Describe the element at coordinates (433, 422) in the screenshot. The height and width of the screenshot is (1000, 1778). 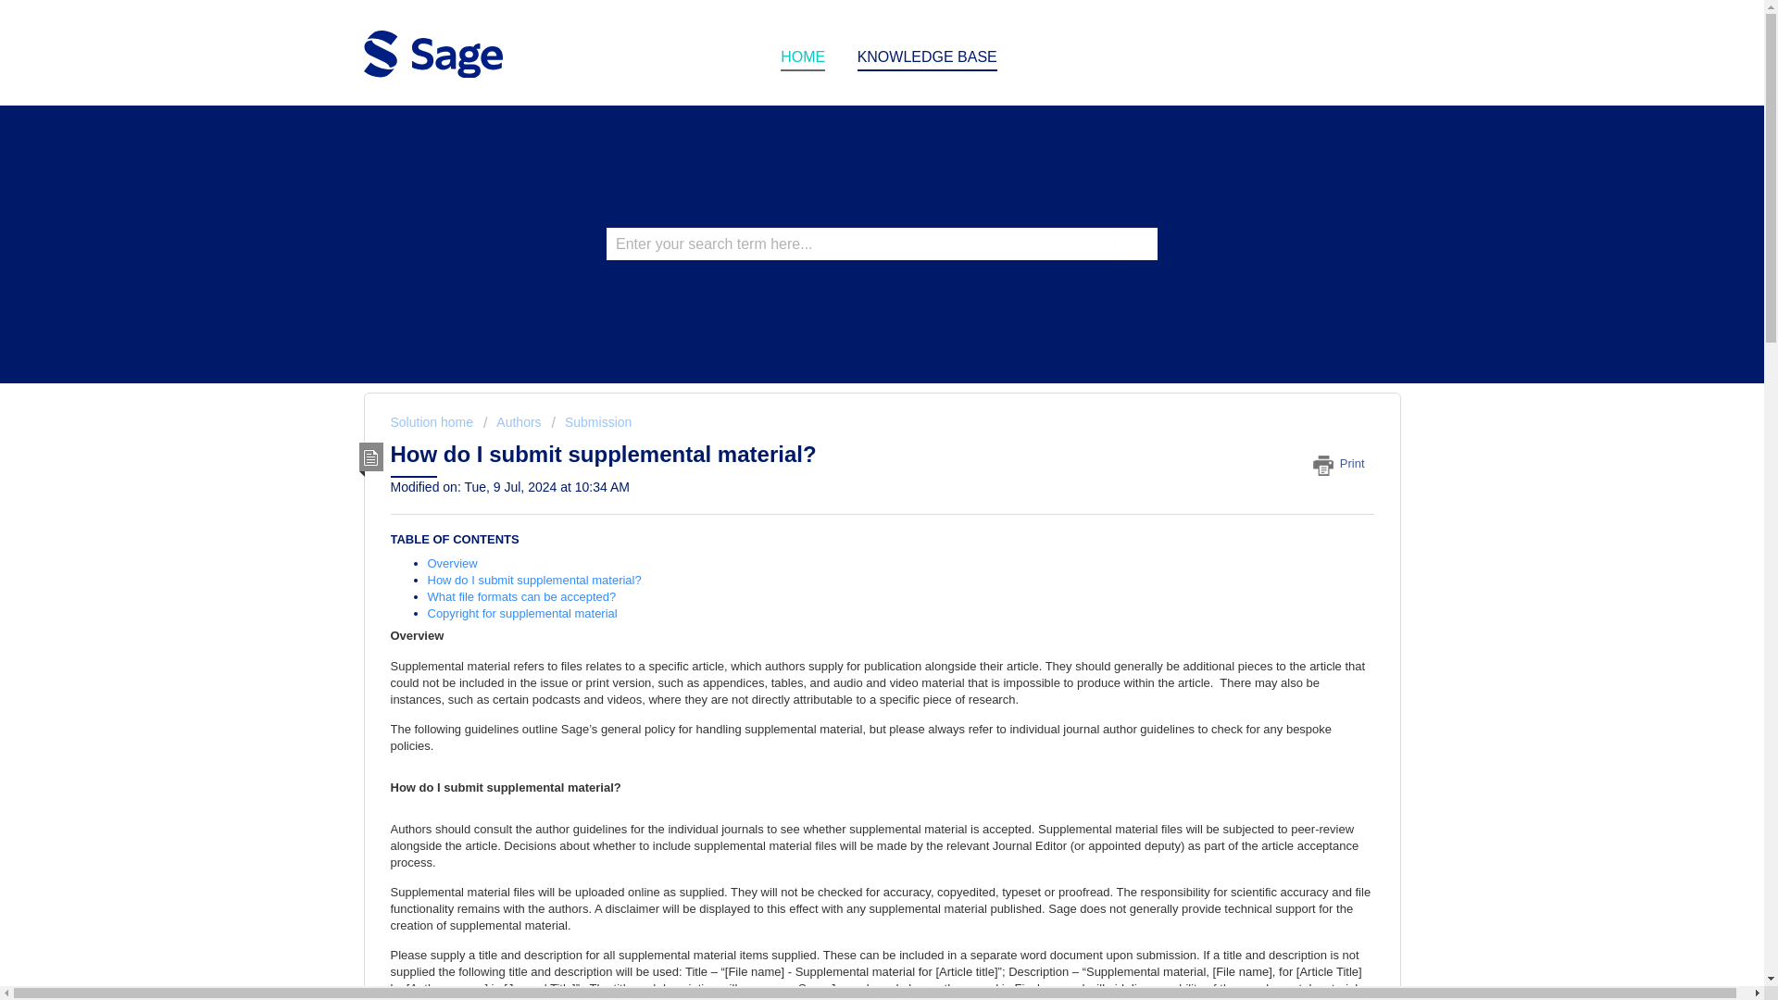
I see `Solution home` at that location.